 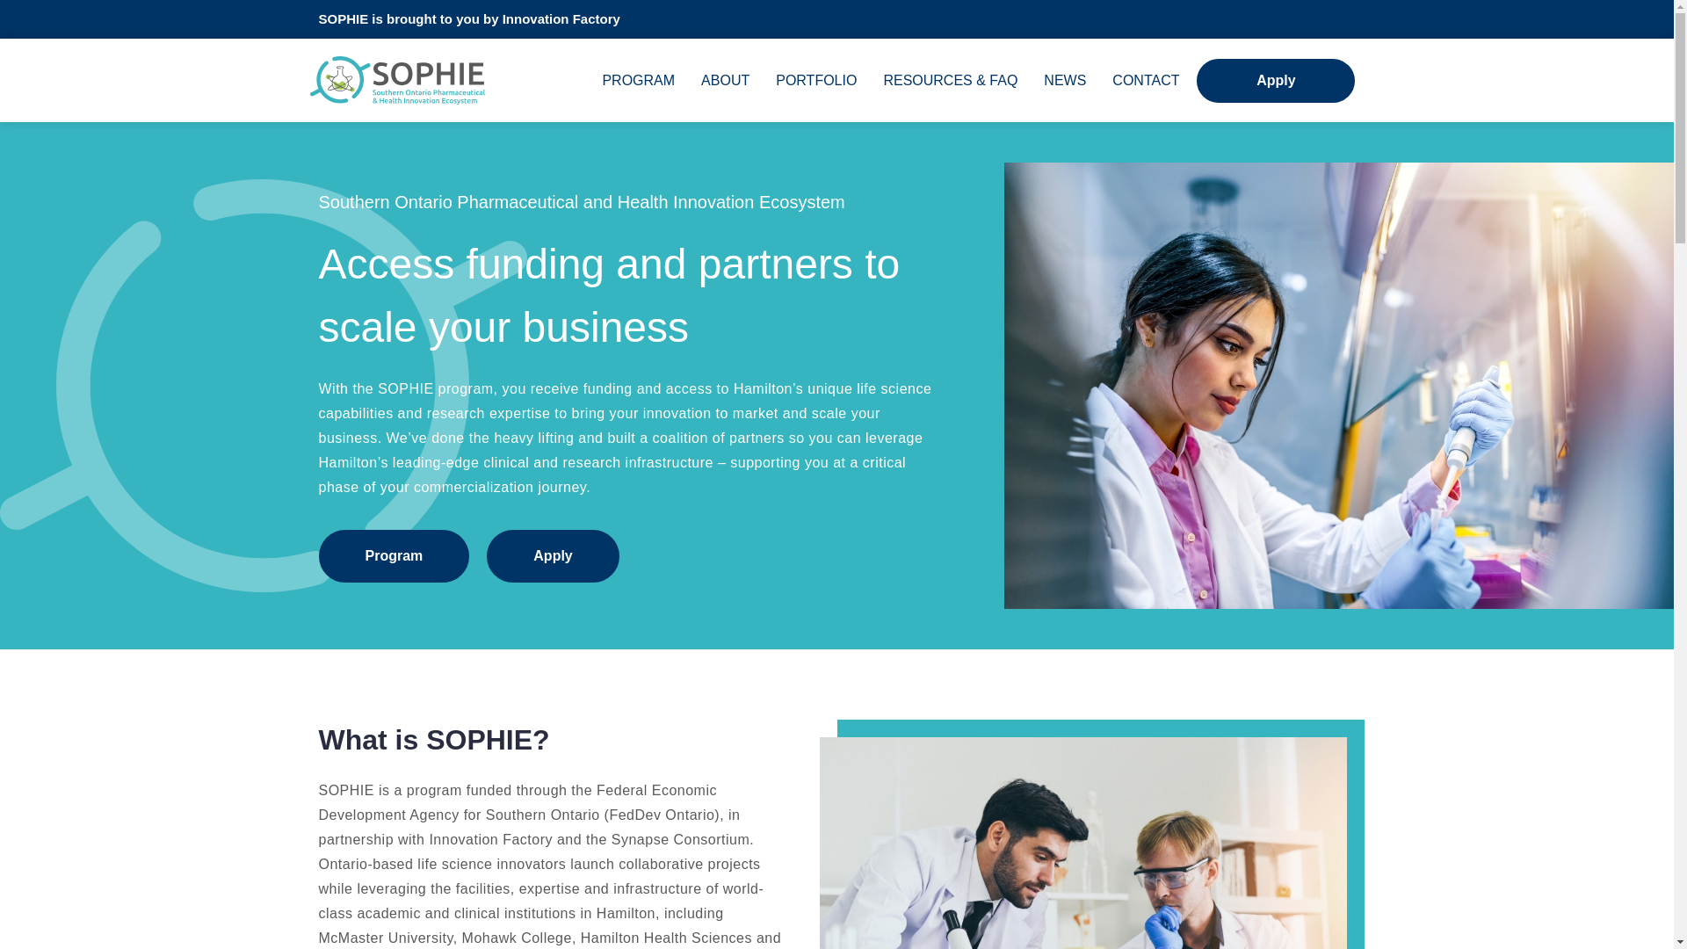 What do you see at coordinates (1227, 18) in the screenshot?
I see `FR` at bounding box center [1227, 18].